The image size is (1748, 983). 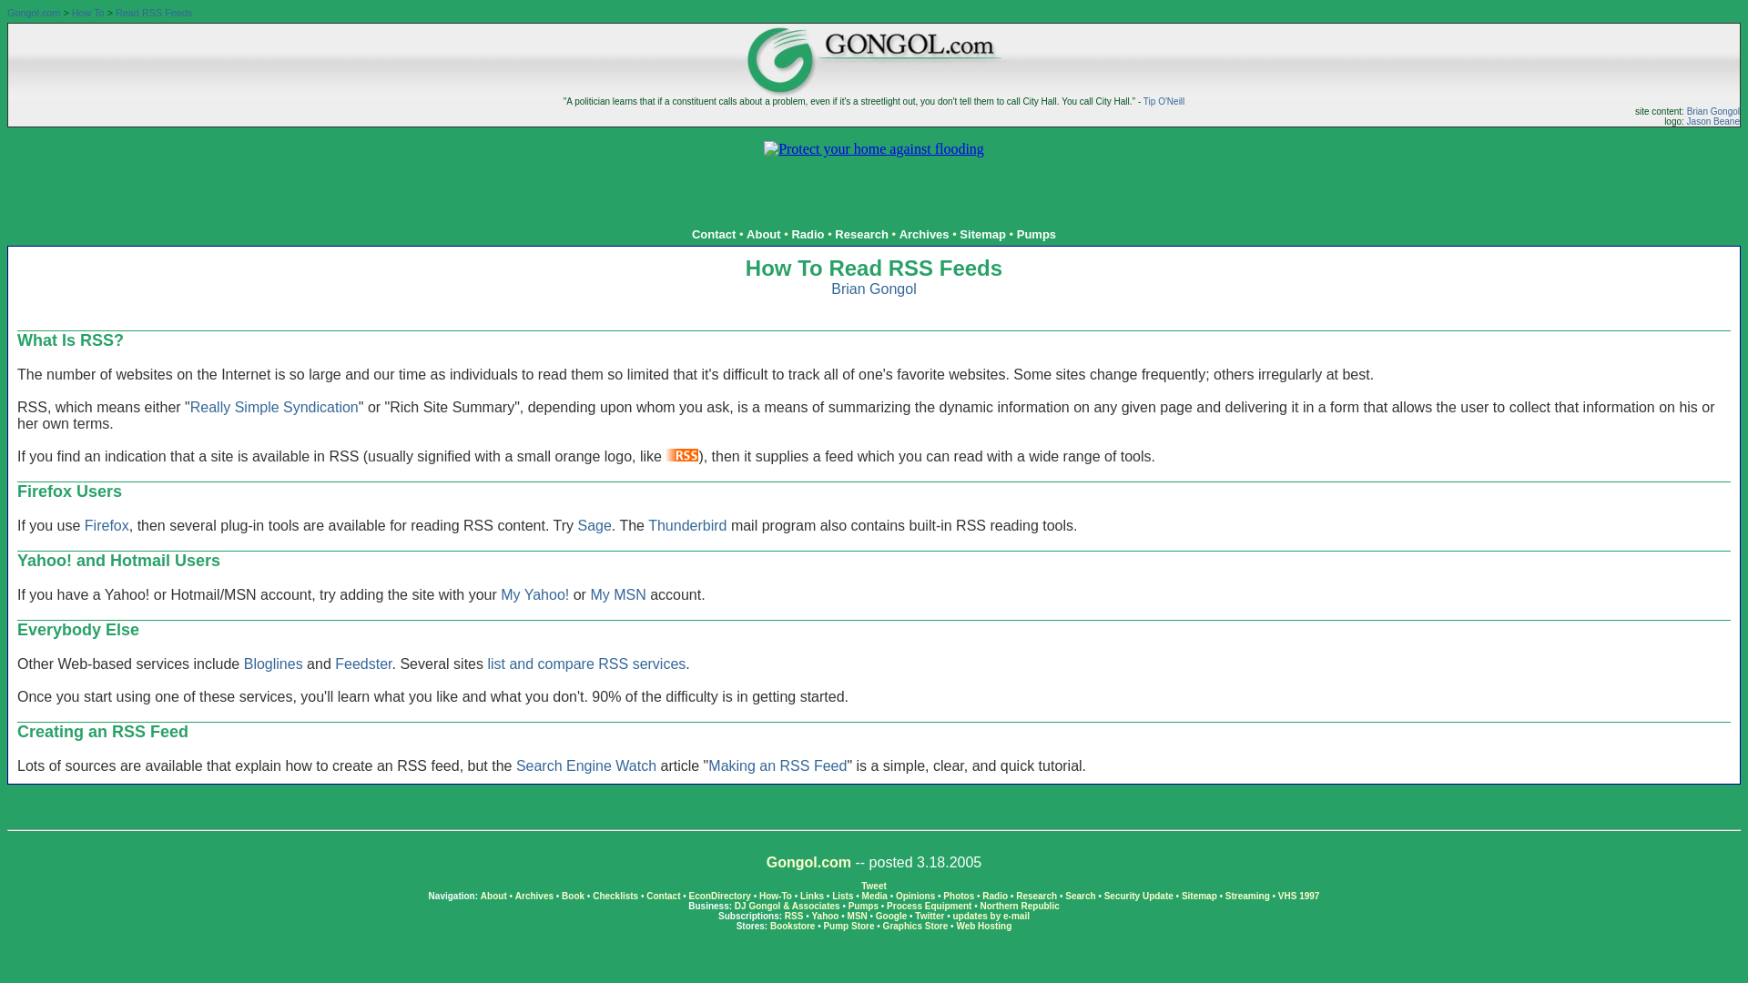 I want to click on Read RSS Feeds, so click(x=153, y=13).